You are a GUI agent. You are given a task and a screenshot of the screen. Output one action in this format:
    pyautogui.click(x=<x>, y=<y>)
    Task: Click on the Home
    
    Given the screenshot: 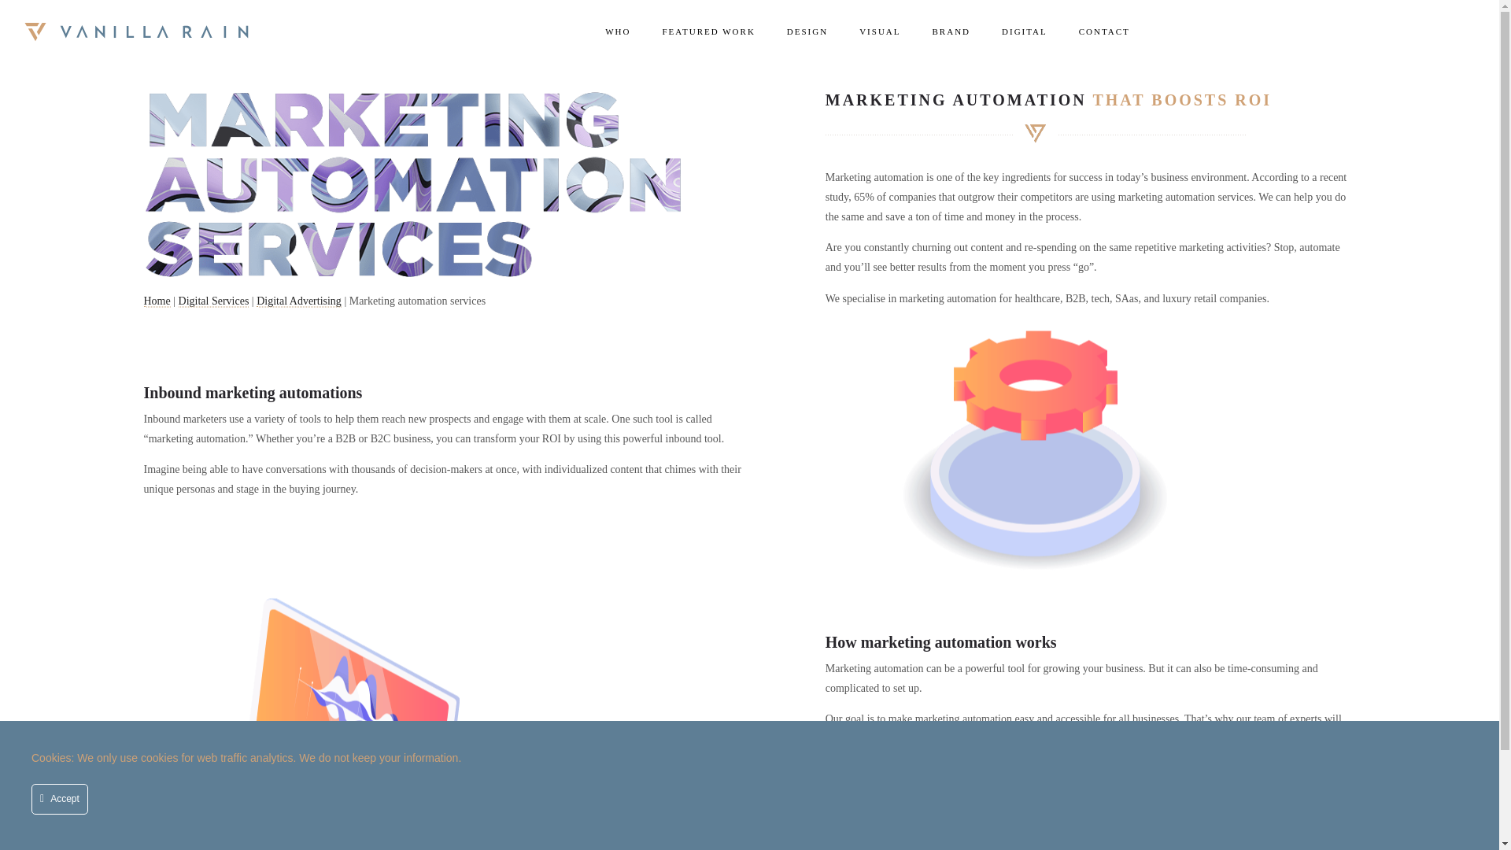 What is the action you would take?
    pyautogui.click(x=156, y=301)
    